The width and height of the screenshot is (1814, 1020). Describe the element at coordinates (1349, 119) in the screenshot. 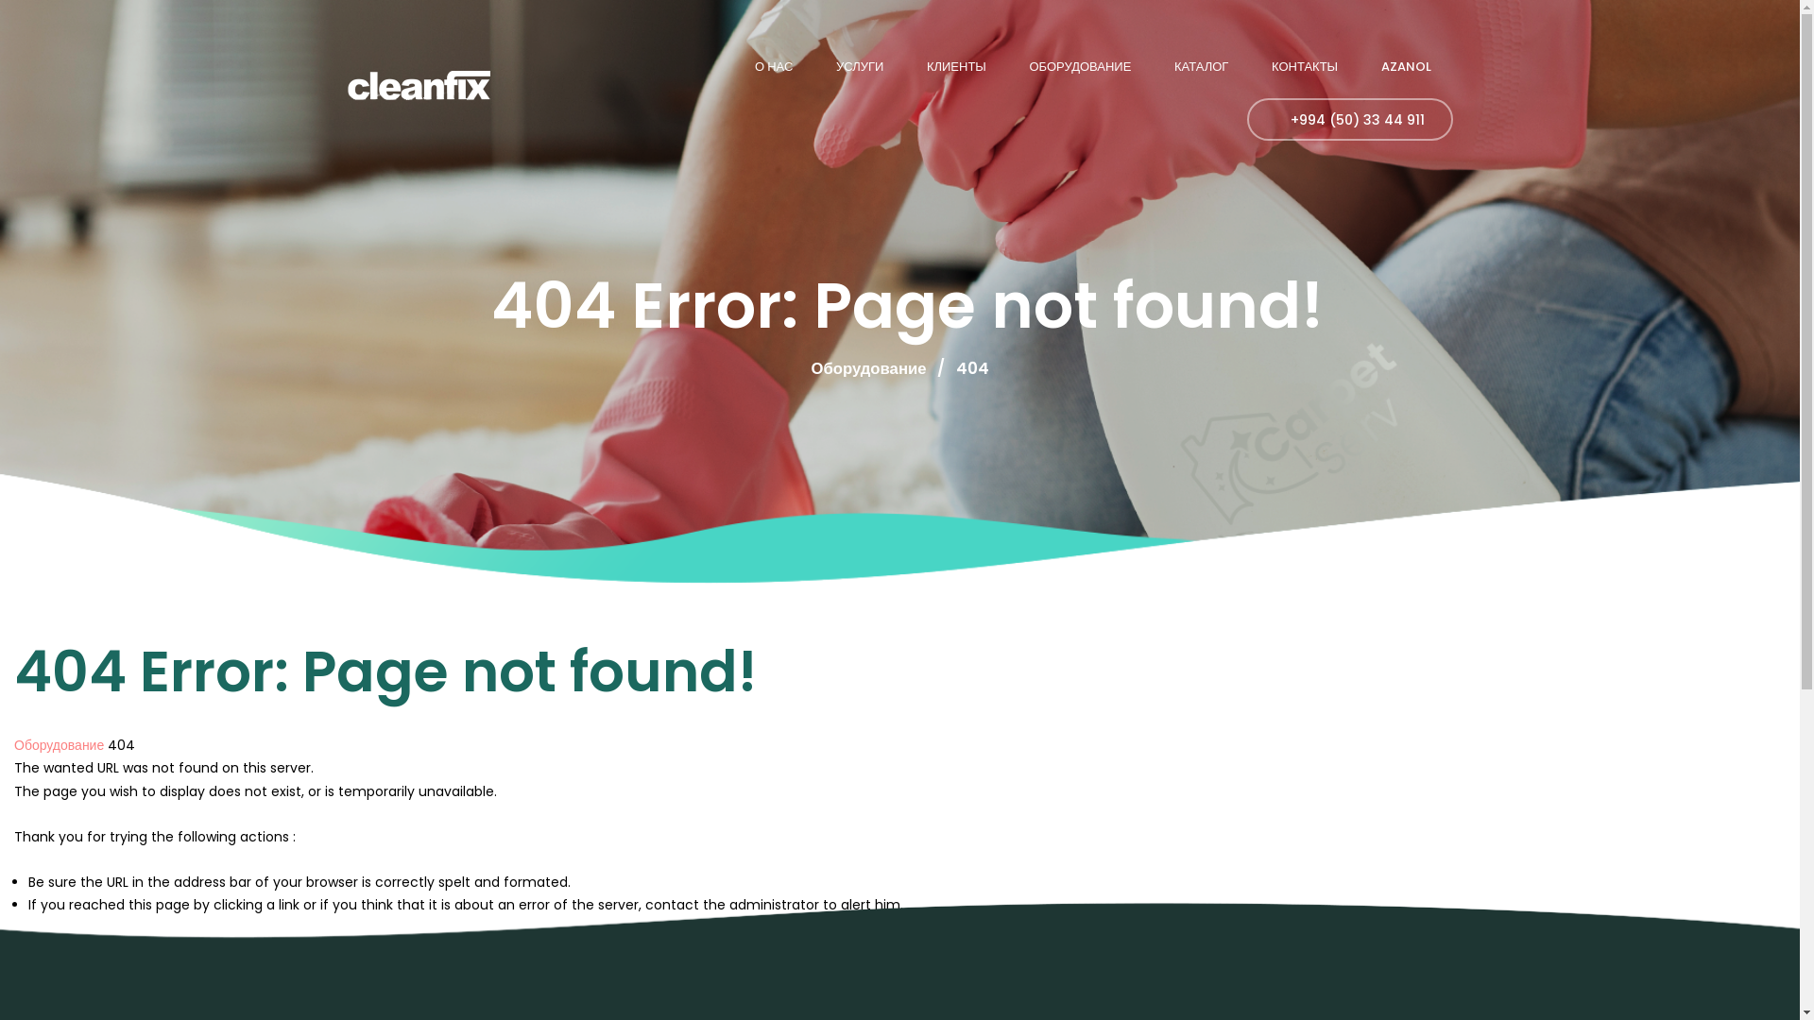

I see `+994 (50) 33 44 911` at that location.